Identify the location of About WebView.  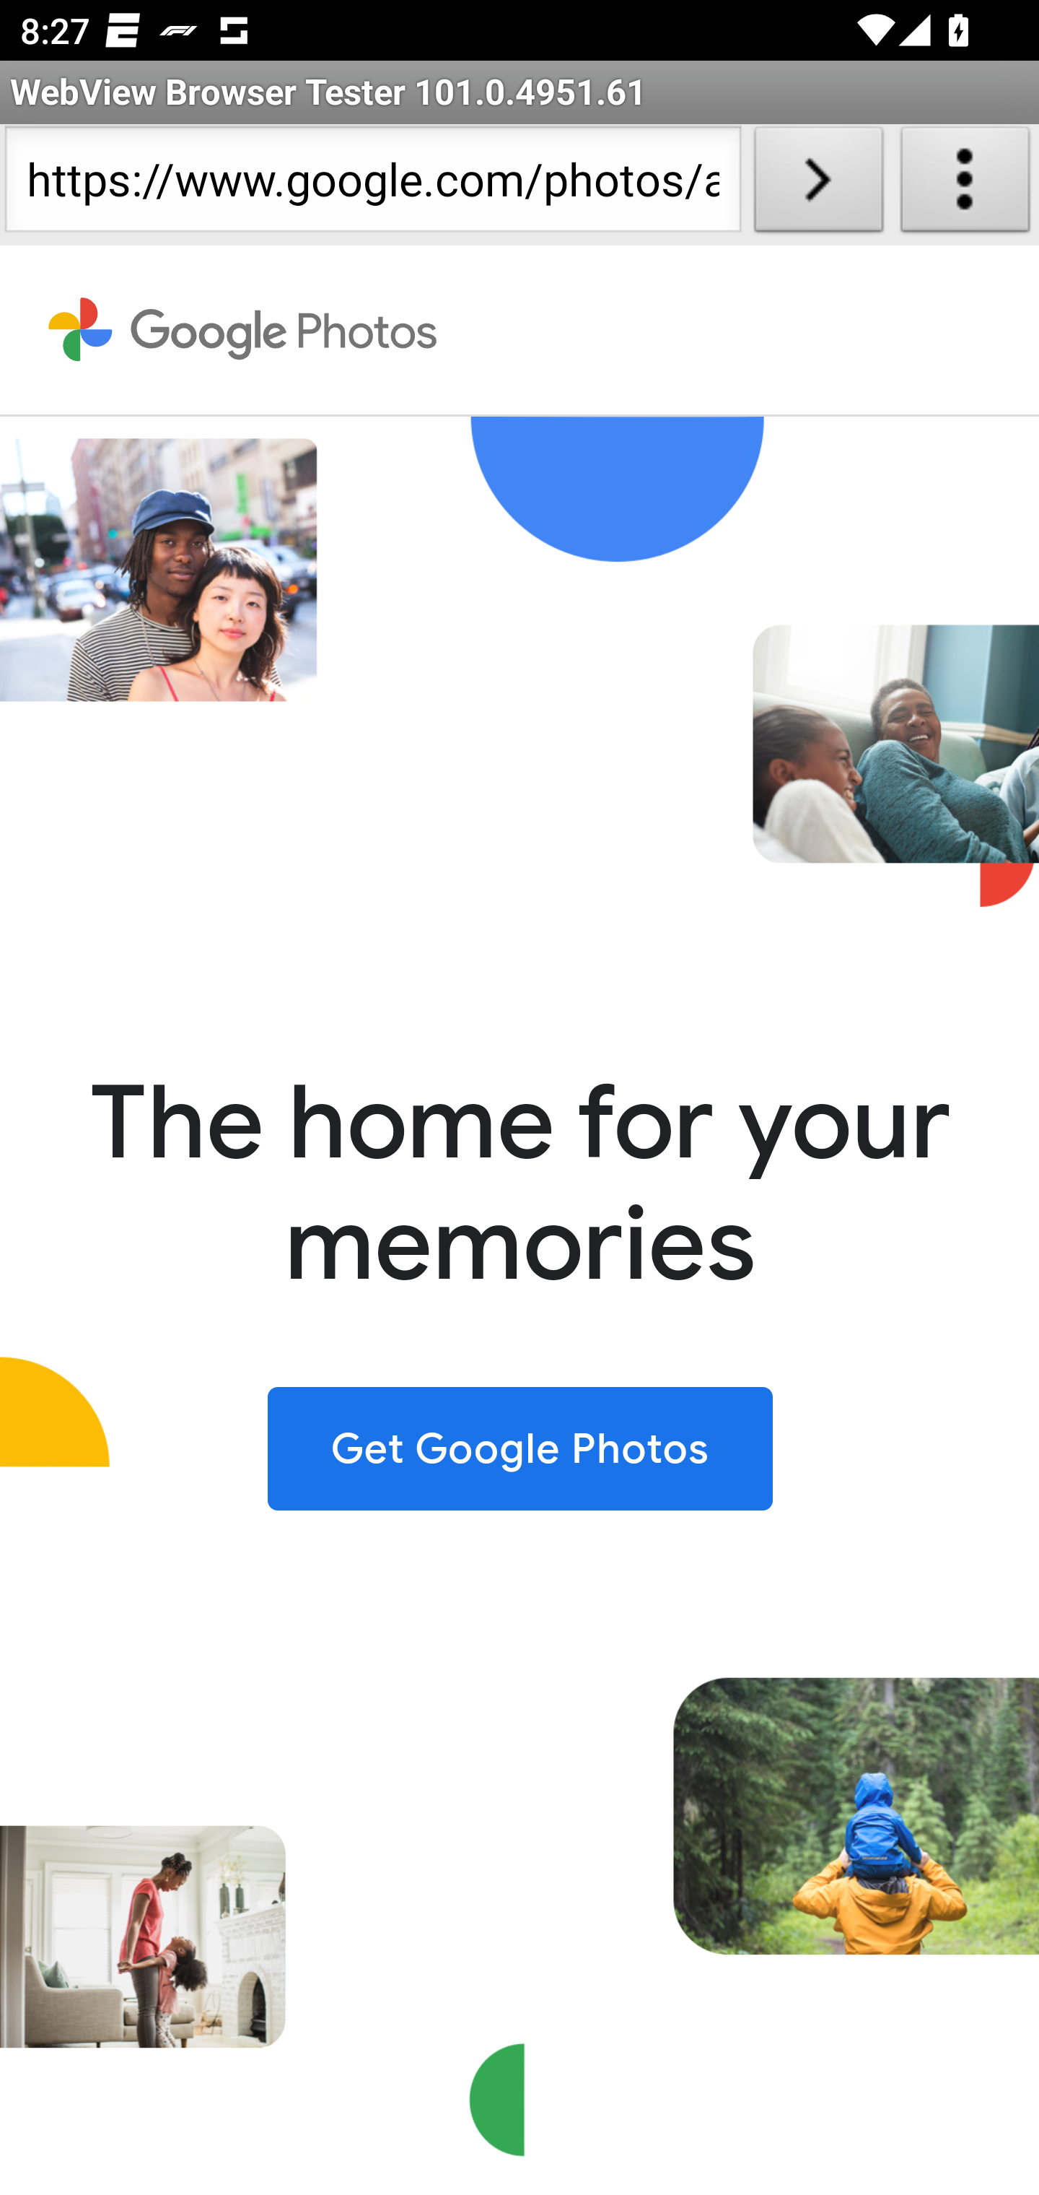
(965, 185).